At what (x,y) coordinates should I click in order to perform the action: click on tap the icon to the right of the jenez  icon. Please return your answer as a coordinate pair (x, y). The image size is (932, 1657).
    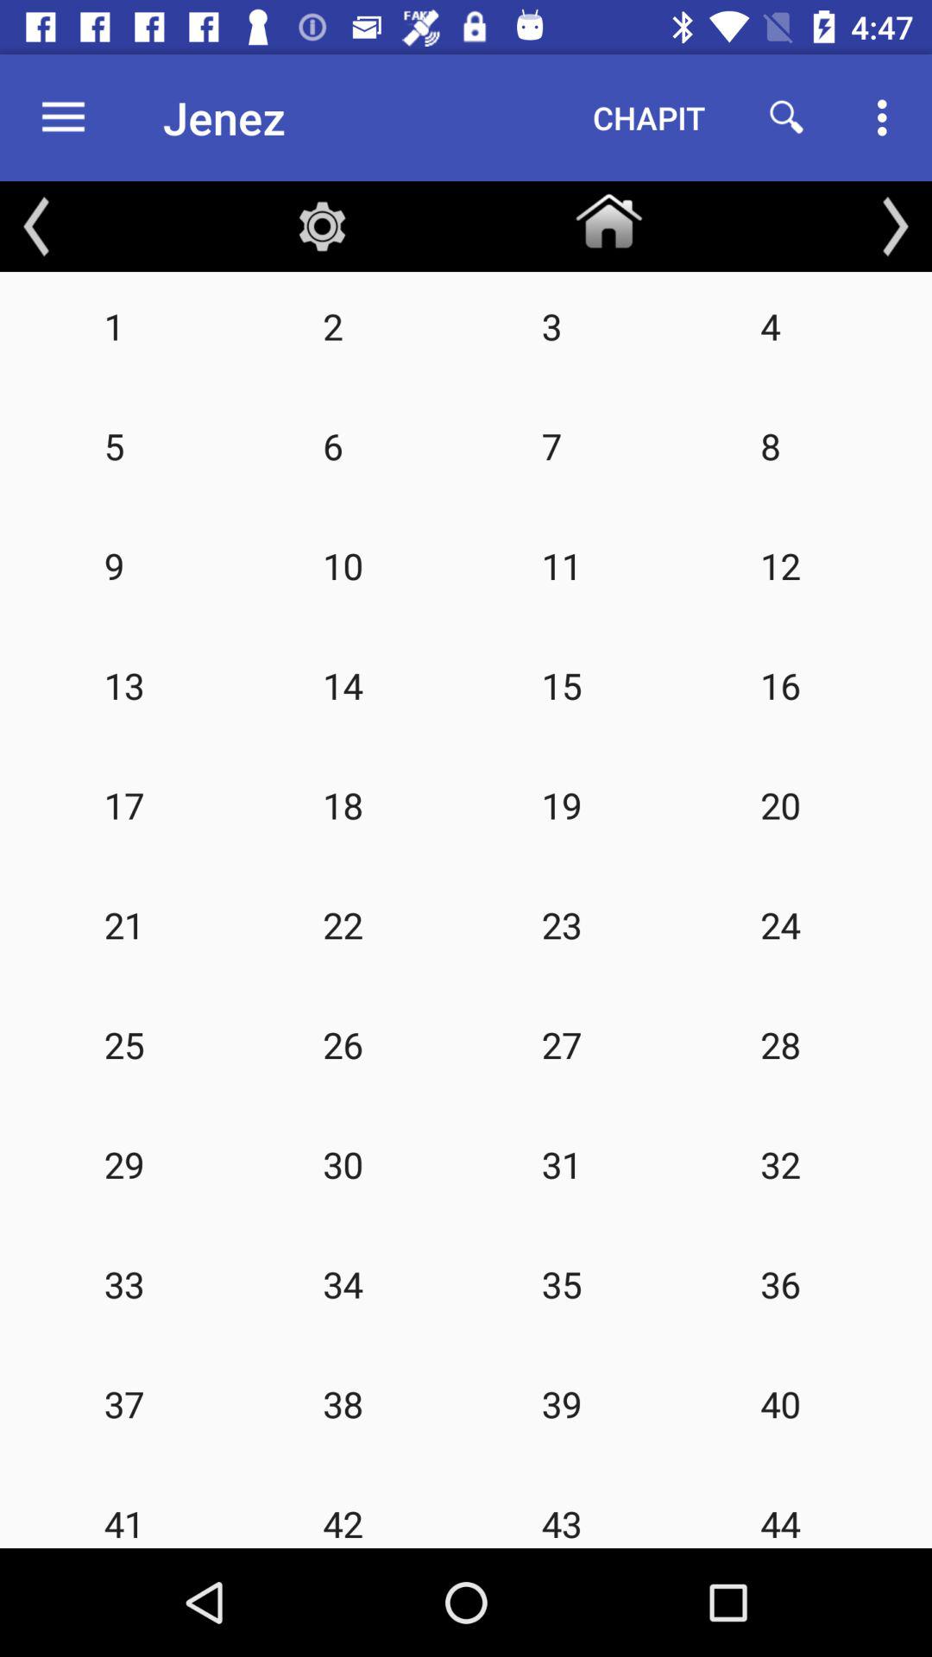
    Looking at the image, I should click on (649, 117).